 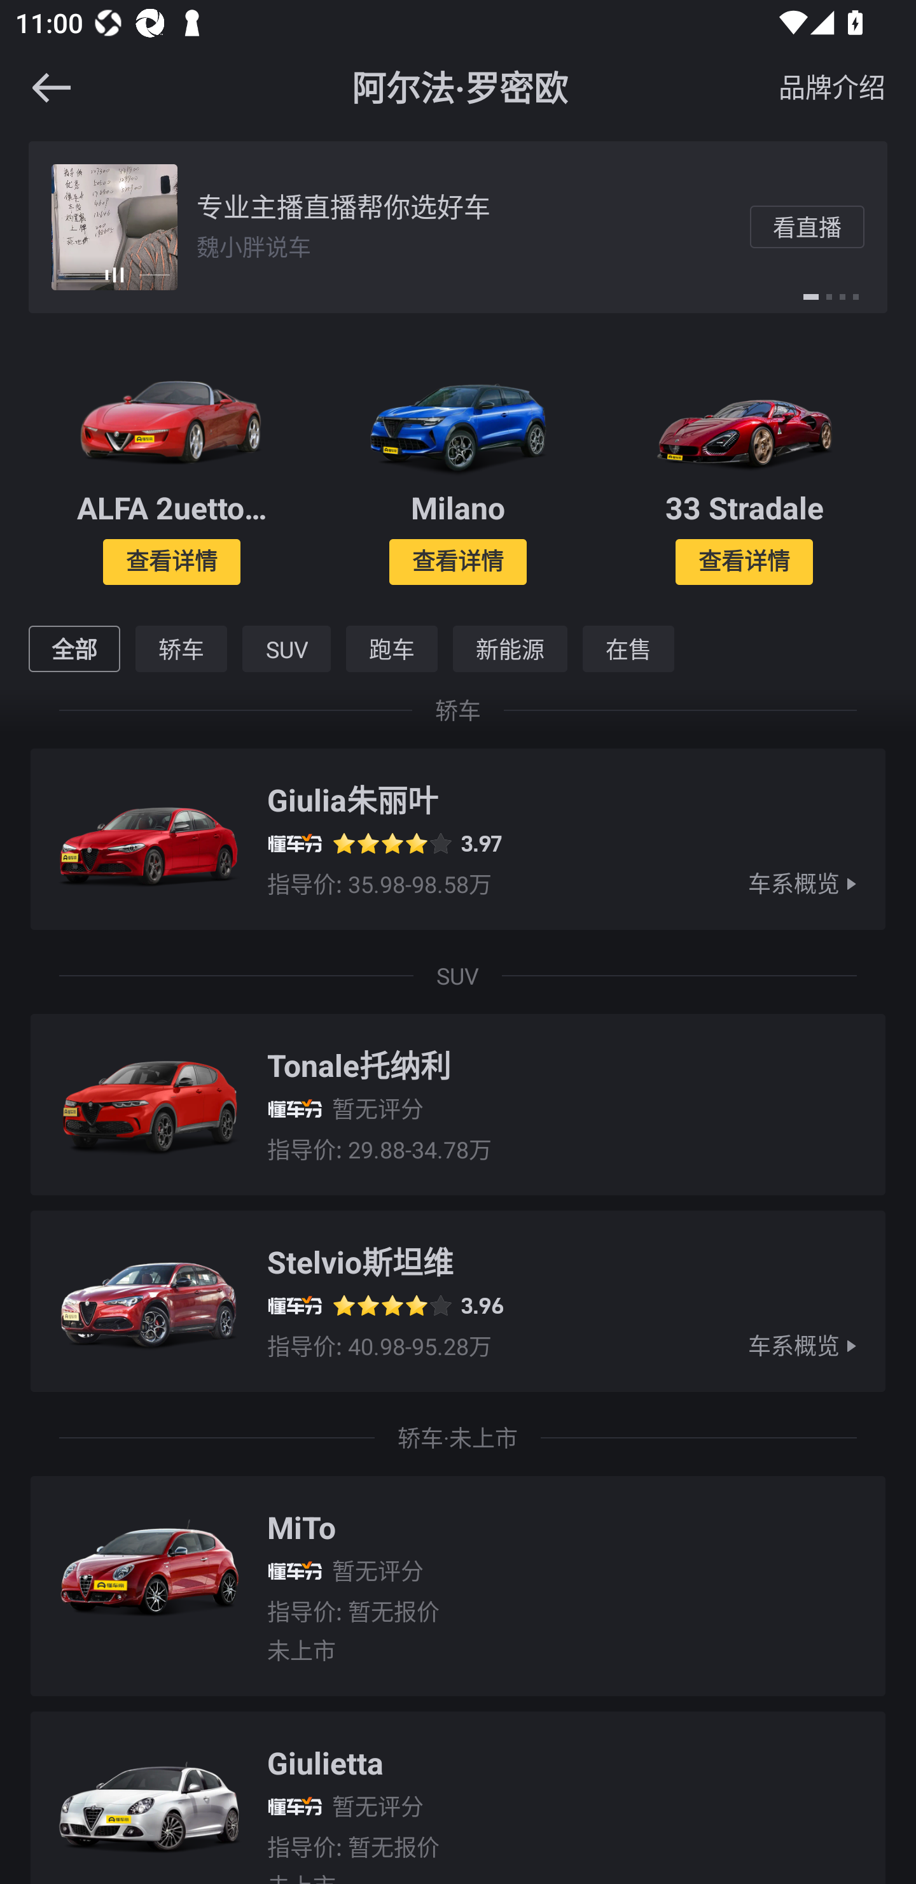 What do you see at coordinates (510, 649) in the screenshot?
I see `新能源` at bounding box center [510, 649].